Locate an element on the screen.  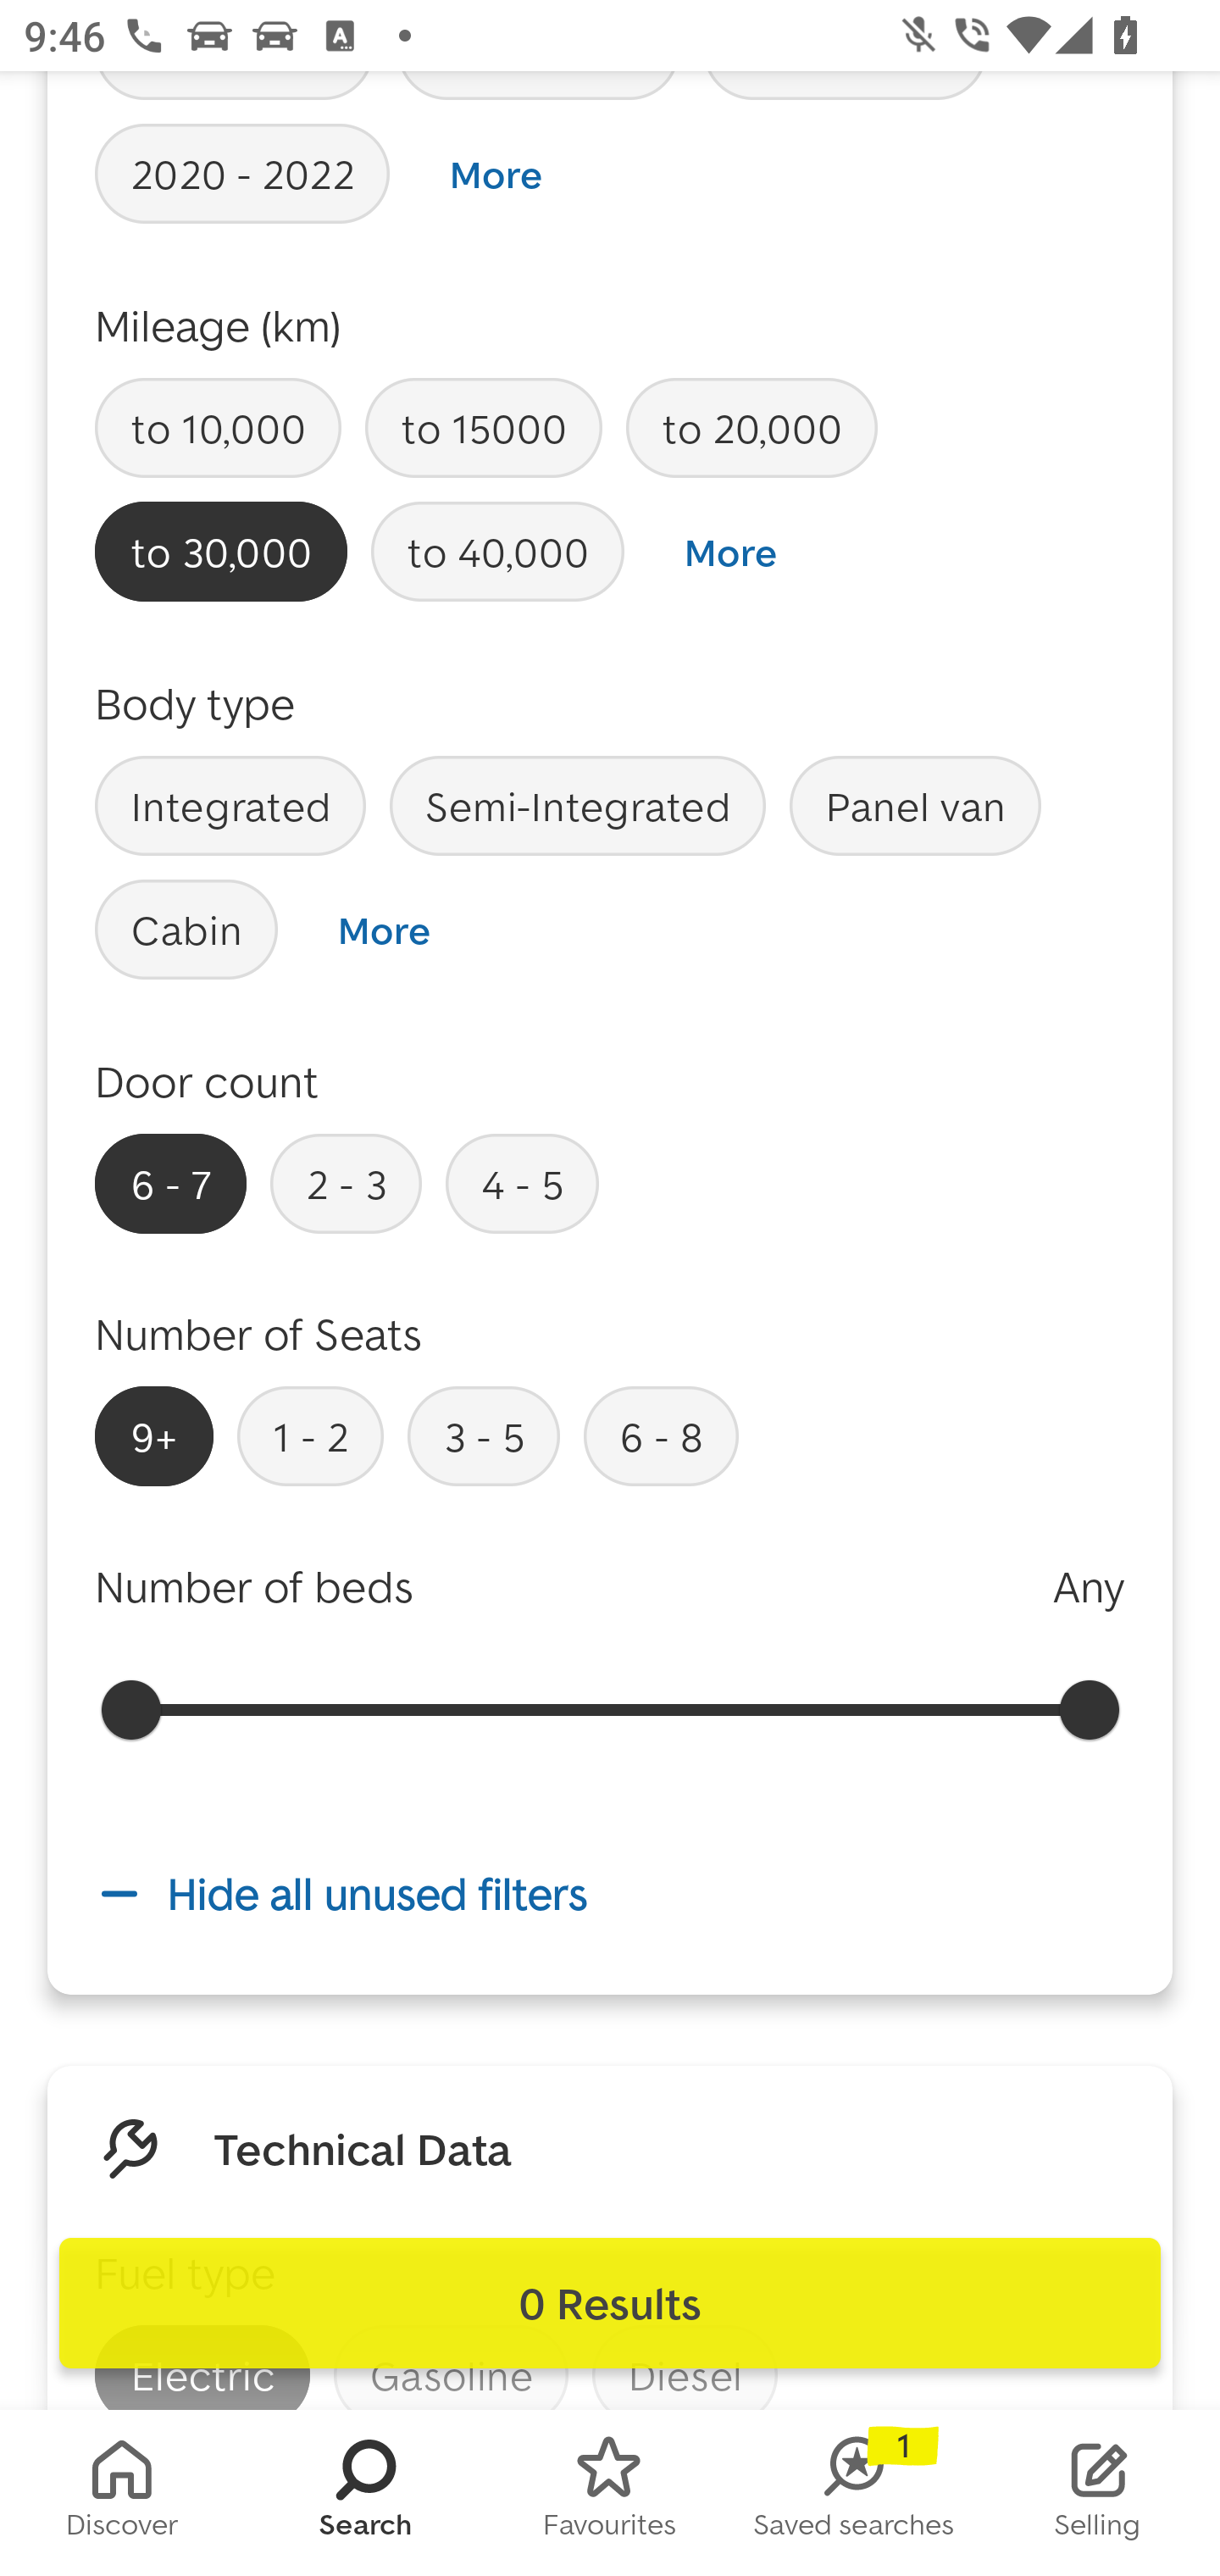
6 - 8 is located at coordinates (661, 1435).